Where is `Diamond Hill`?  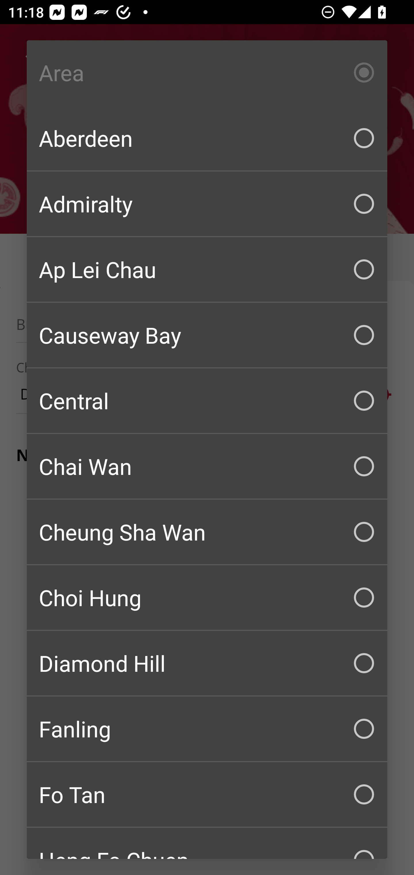 Diamond Hill is located at coordinates (207, 663).